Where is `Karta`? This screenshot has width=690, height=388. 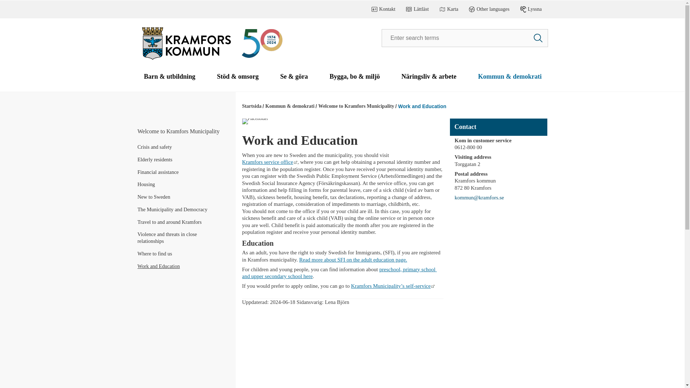 Karta is located at coordinates (448, 9).